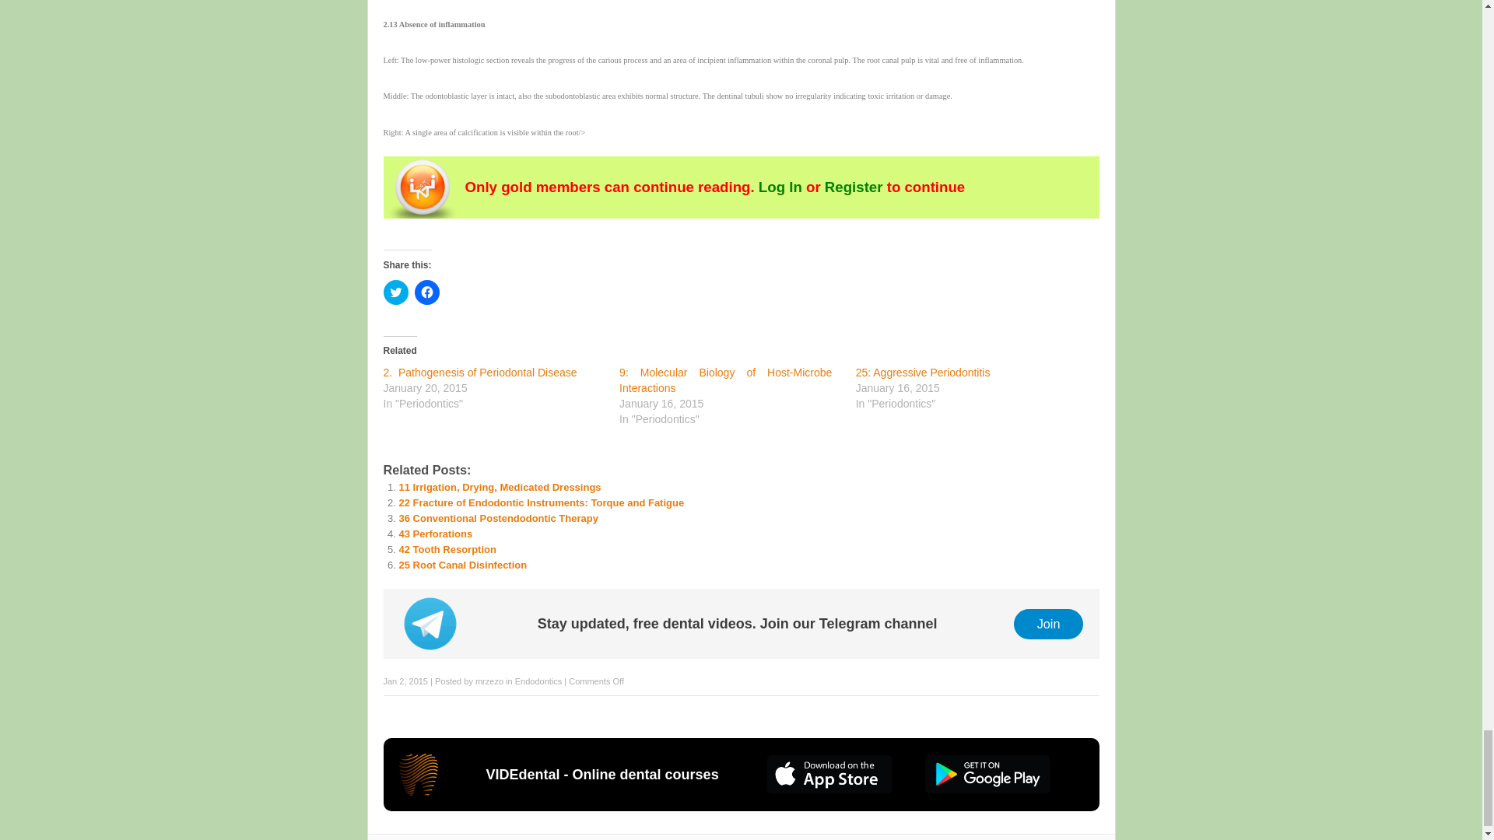 This screenshot has height=840, width=1494. Describe the element at coordinates (500, 487) in the screenshot. I see `11 Irrigation, Drying, Medicated Dressings` at that location.